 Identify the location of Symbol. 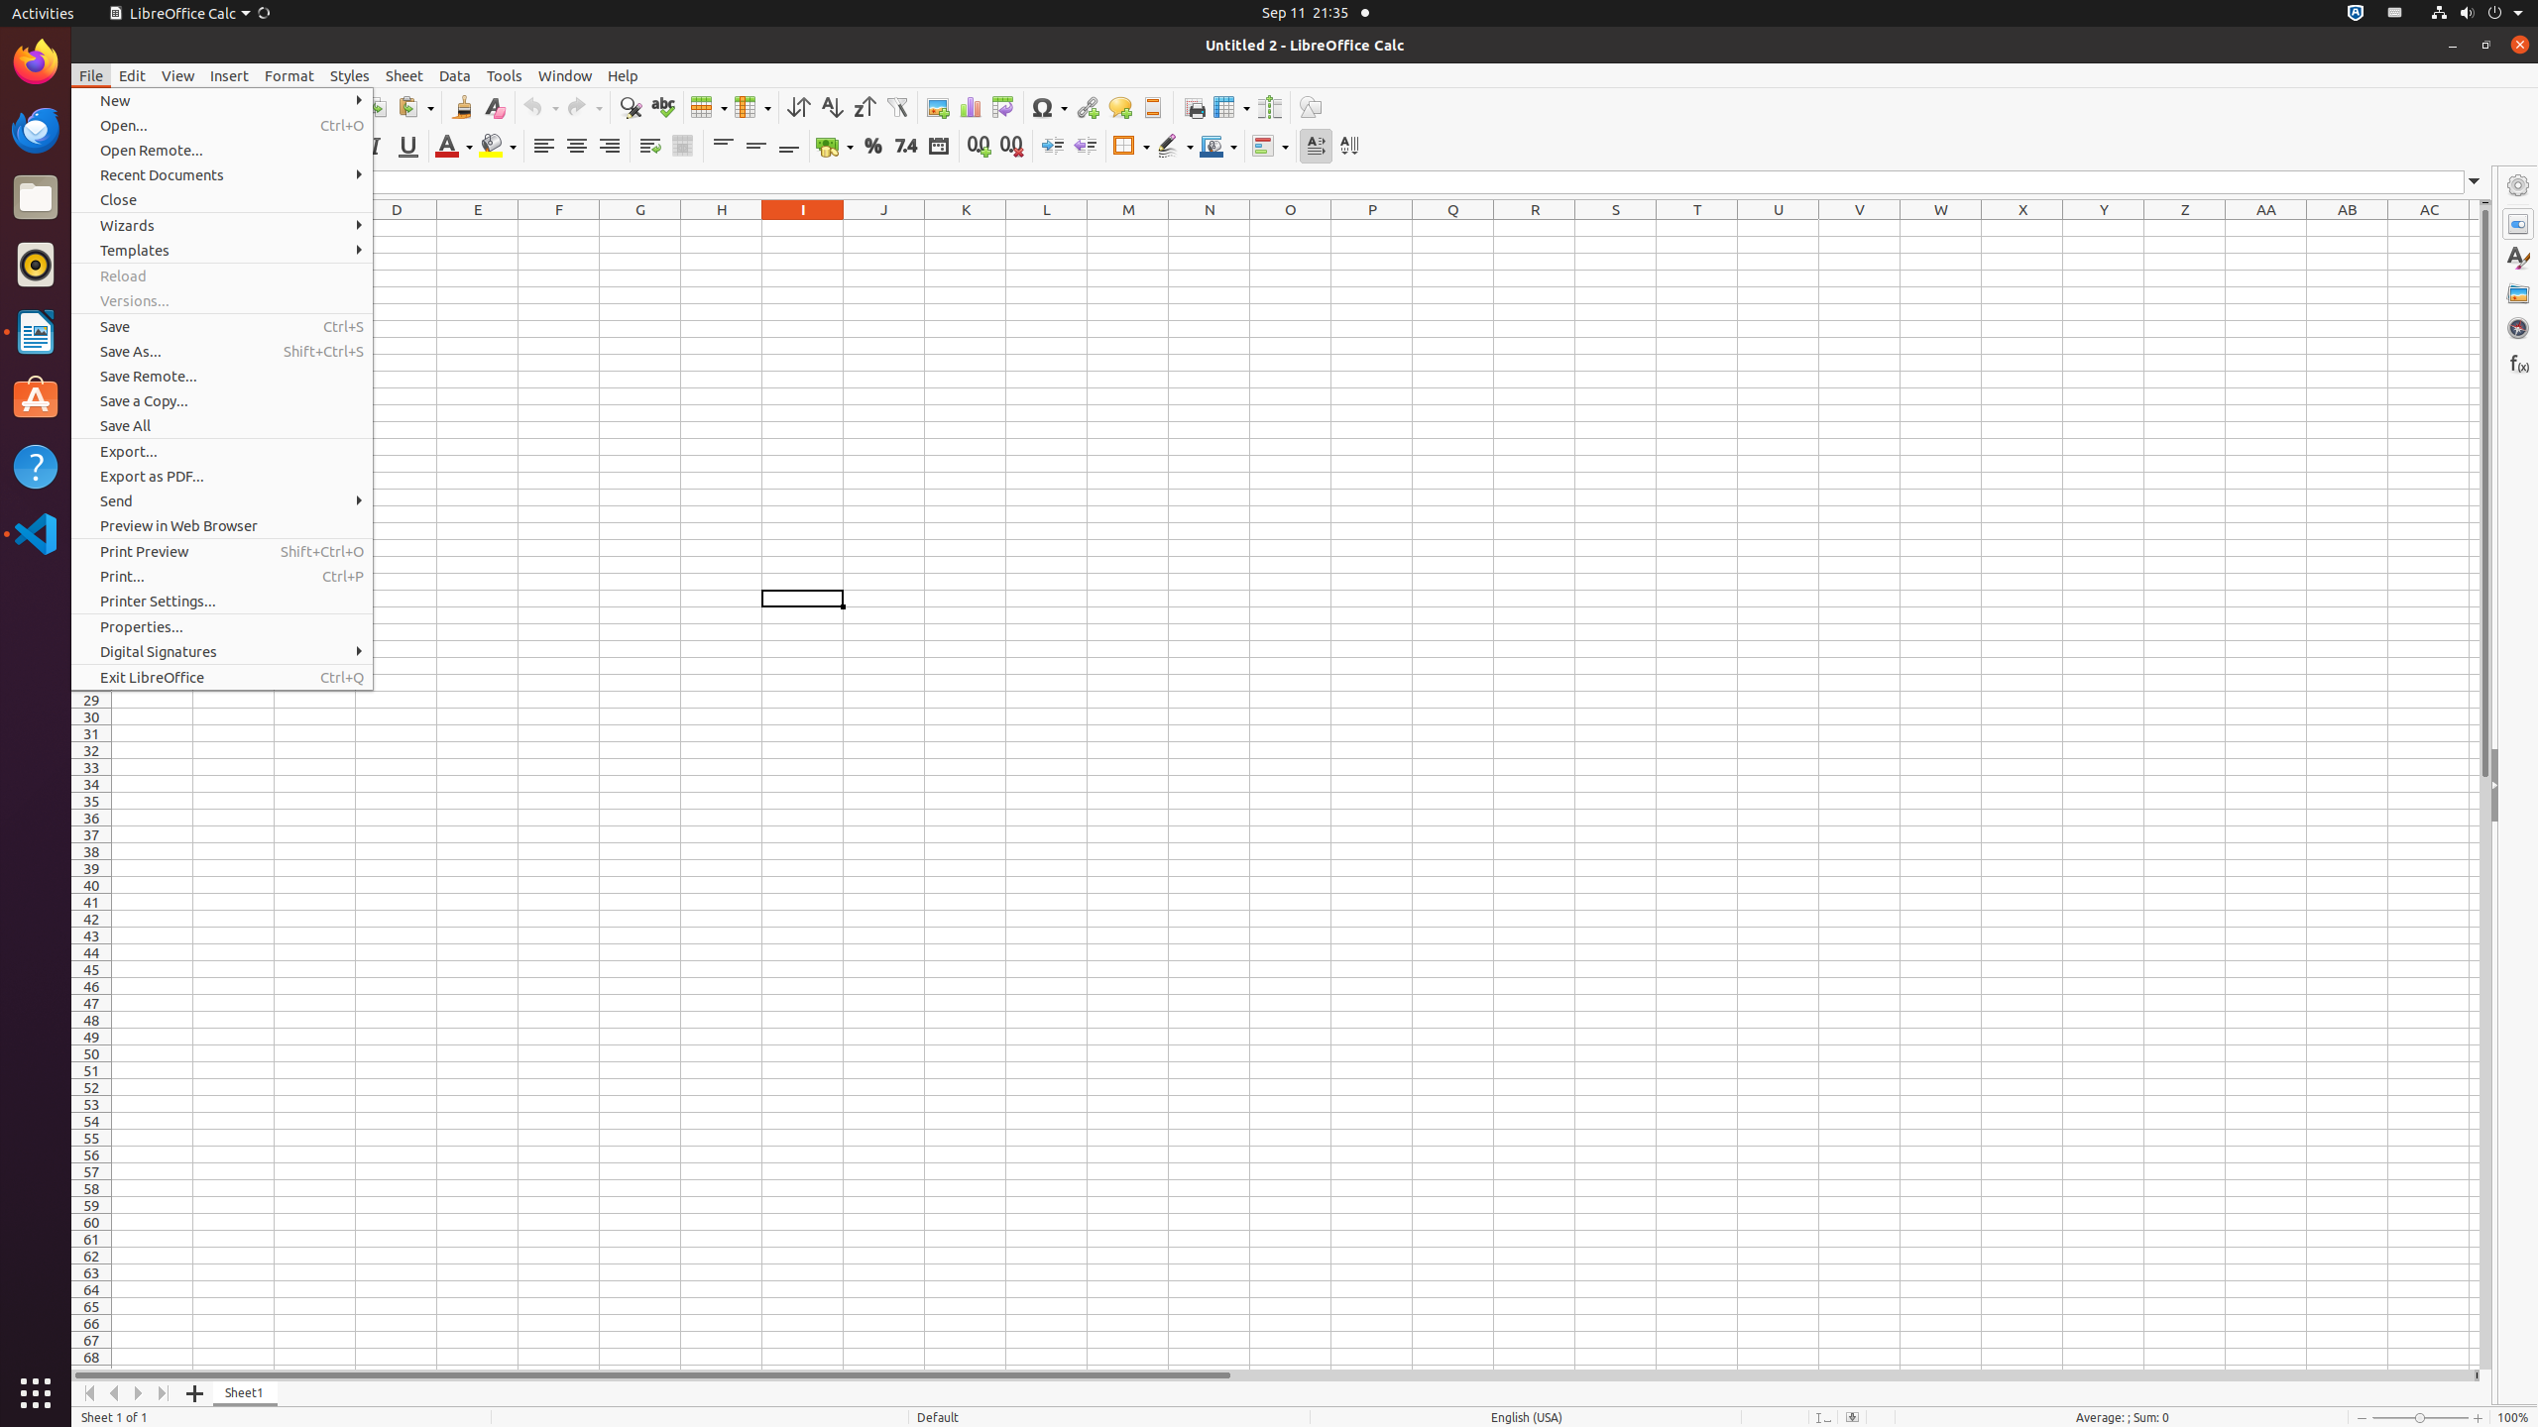
(1049, 107).